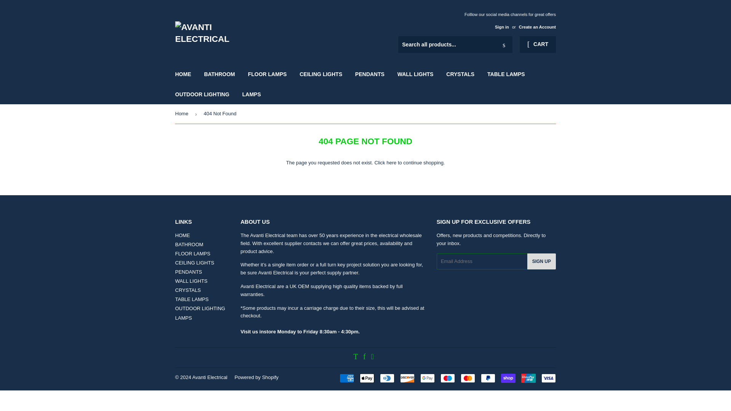 The height and width of the screenshot is (411, 731). Describe the element at coordinates (468, 378) in the screenshot. I see `Mastercard` at that location.